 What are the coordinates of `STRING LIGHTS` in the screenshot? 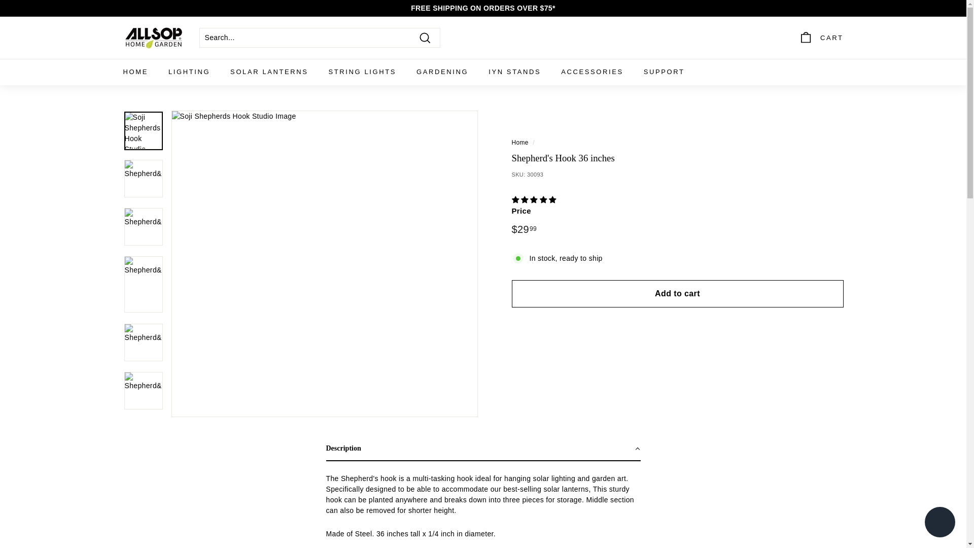 It's located at (362, 72).